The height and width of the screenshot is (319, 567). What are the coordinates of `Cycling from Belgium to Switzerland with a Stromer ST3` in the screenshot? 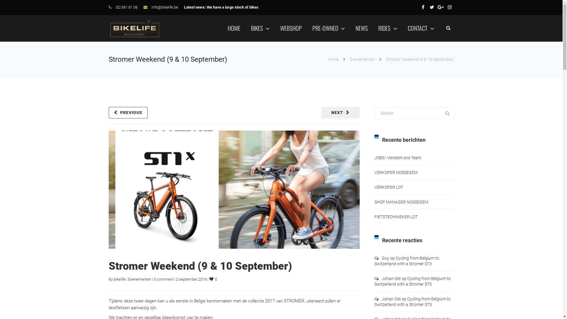 It's located at (413, 281).